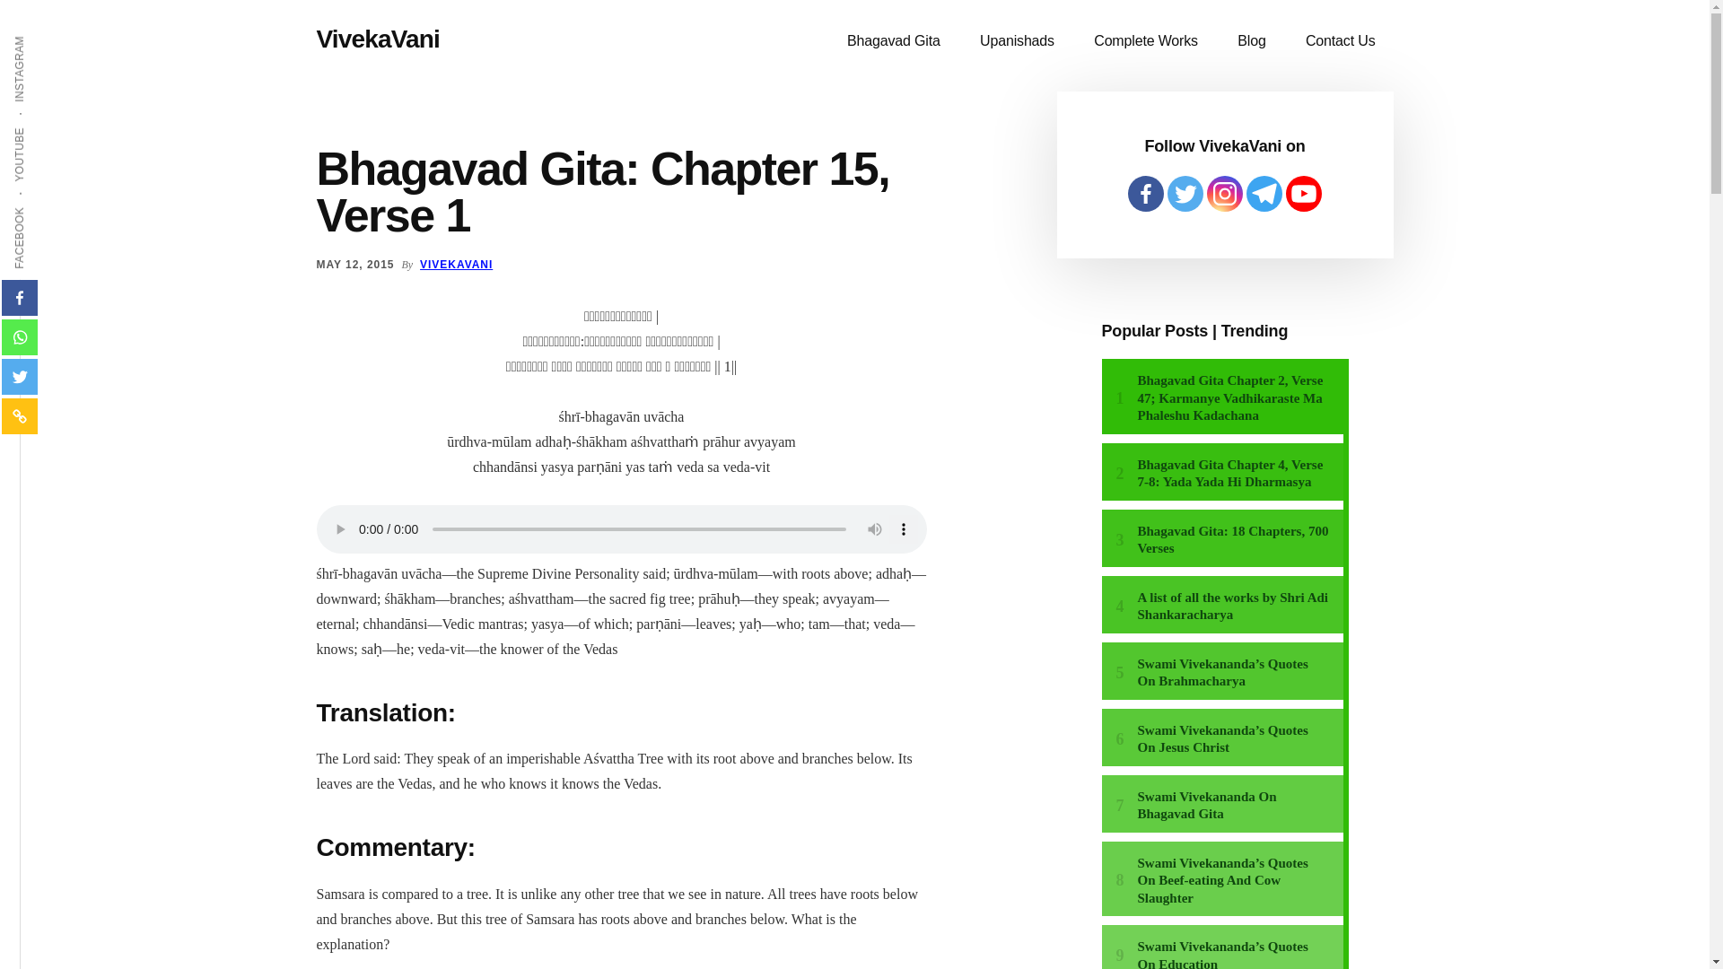 The image size is (1723, 969). What do you see at coordinates (1251, 41) in the screenshot?
I see `Blog` at bounding box center [1251, 41].